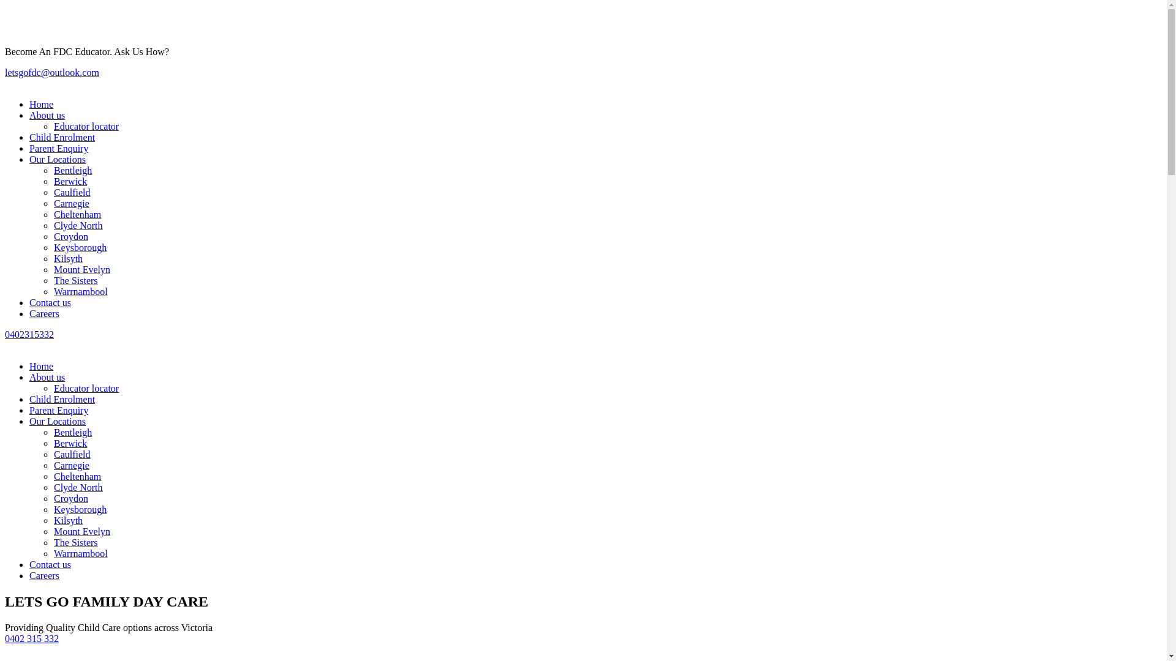 This screenshot has height=661, width=1176. What do you see at coordinates (42, 104) in the screenshot?
I see `Home` at bounding box center [42, 104].